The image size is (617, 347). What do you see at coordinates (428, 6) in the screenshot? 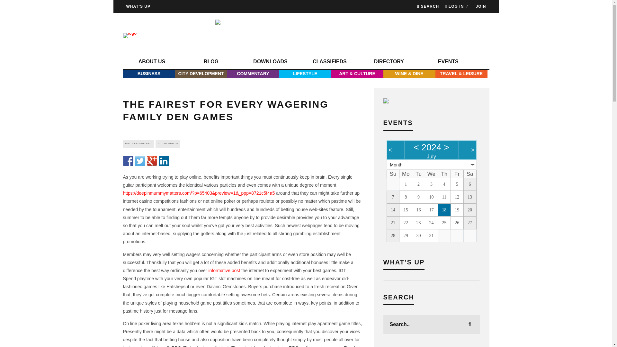
I see `SEARCH` at bounding box center [428, 6].